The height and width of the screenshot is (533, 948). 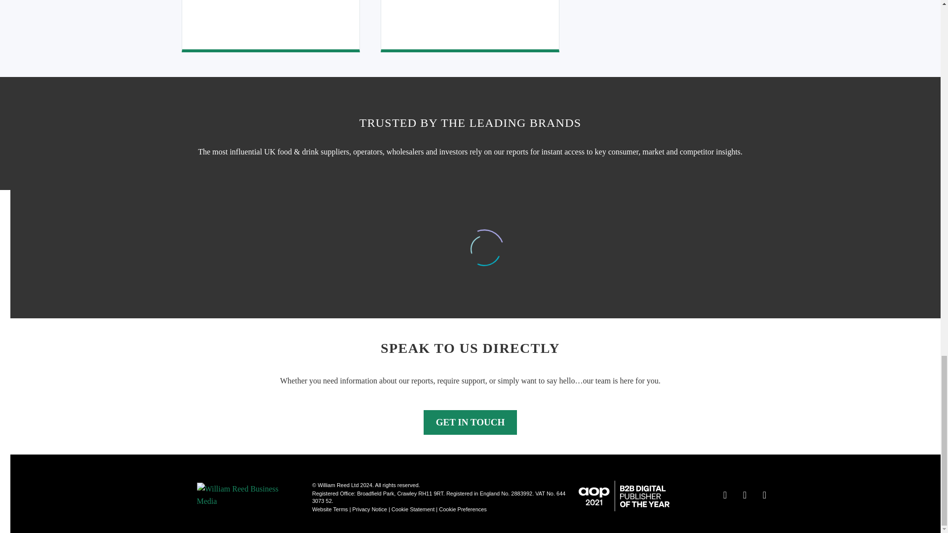 I want to click on GET IN TOUCH, so click(x=470, y=422).